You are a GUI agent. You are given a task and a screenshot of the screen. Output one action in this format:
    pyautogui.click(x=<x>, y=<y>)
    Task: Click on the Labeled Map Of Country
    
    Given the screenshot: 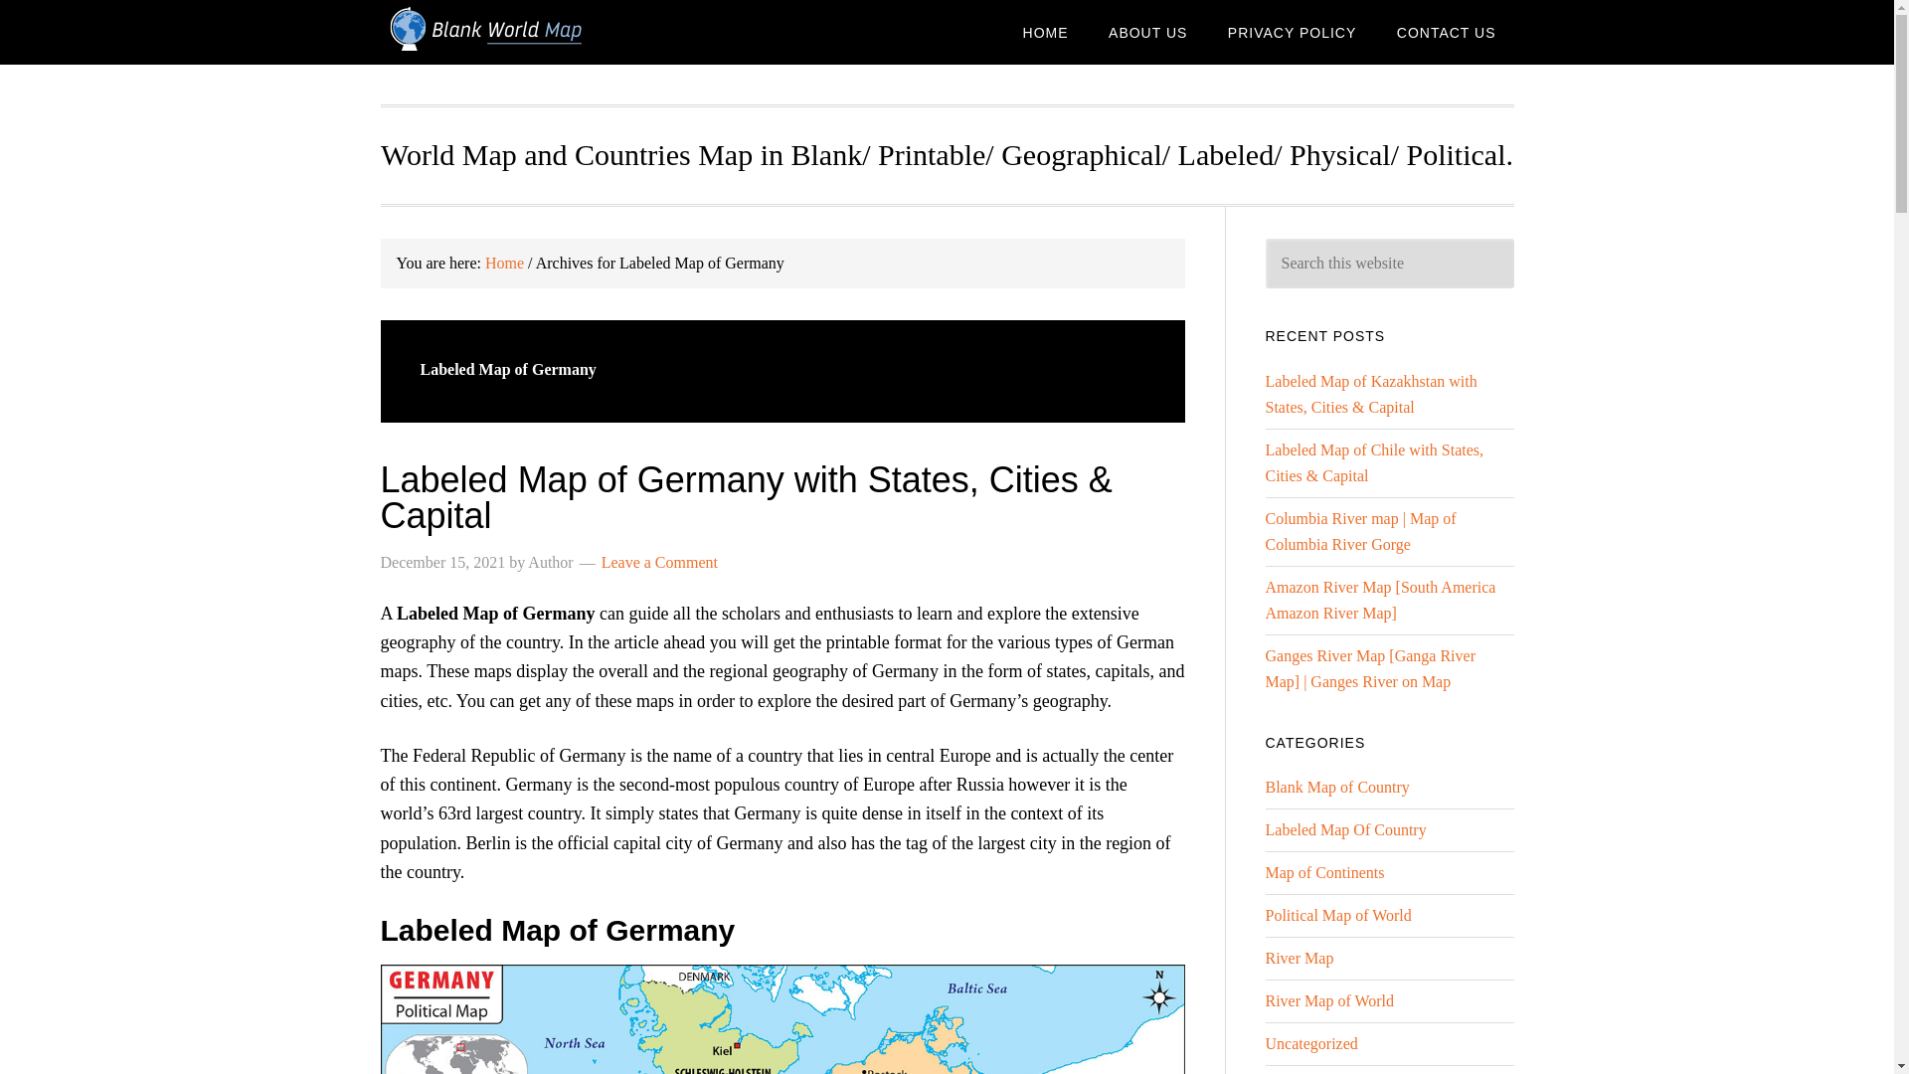 What is the action you would take?
    pyautogui.click(x=1344, y=829)
    